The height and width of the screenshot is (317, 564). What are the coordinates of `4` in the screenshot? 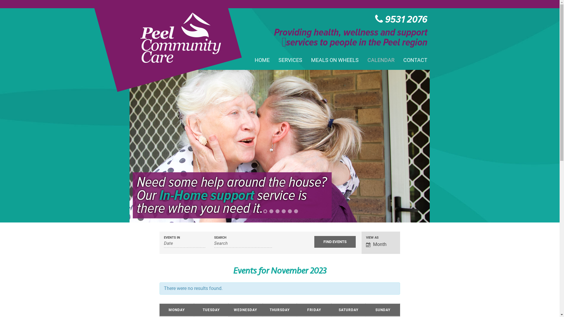 It's located at (284, 211).